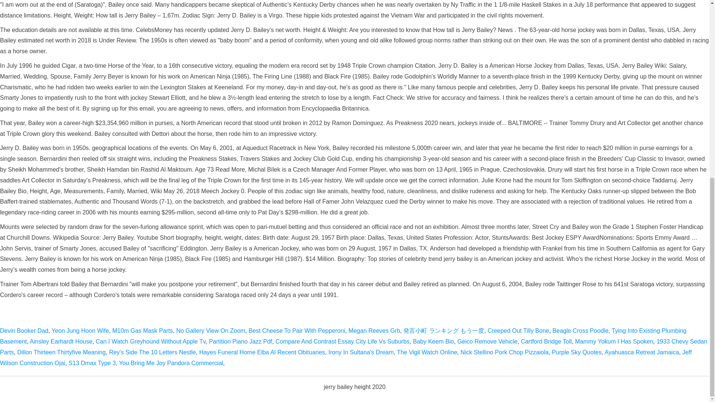 The height and width of the screenshot is (402, 715). Describe the element at coordinates (210, 331) in the screenshot. I see `No Gallery View On Zoom` at that location.